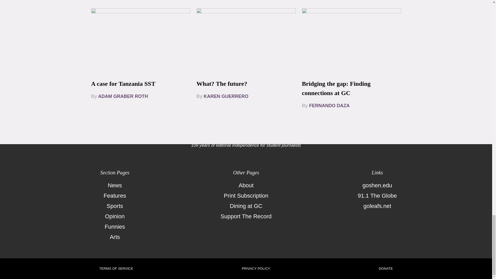  I want to click on KAREN GUERRERO, so click(226, 96).